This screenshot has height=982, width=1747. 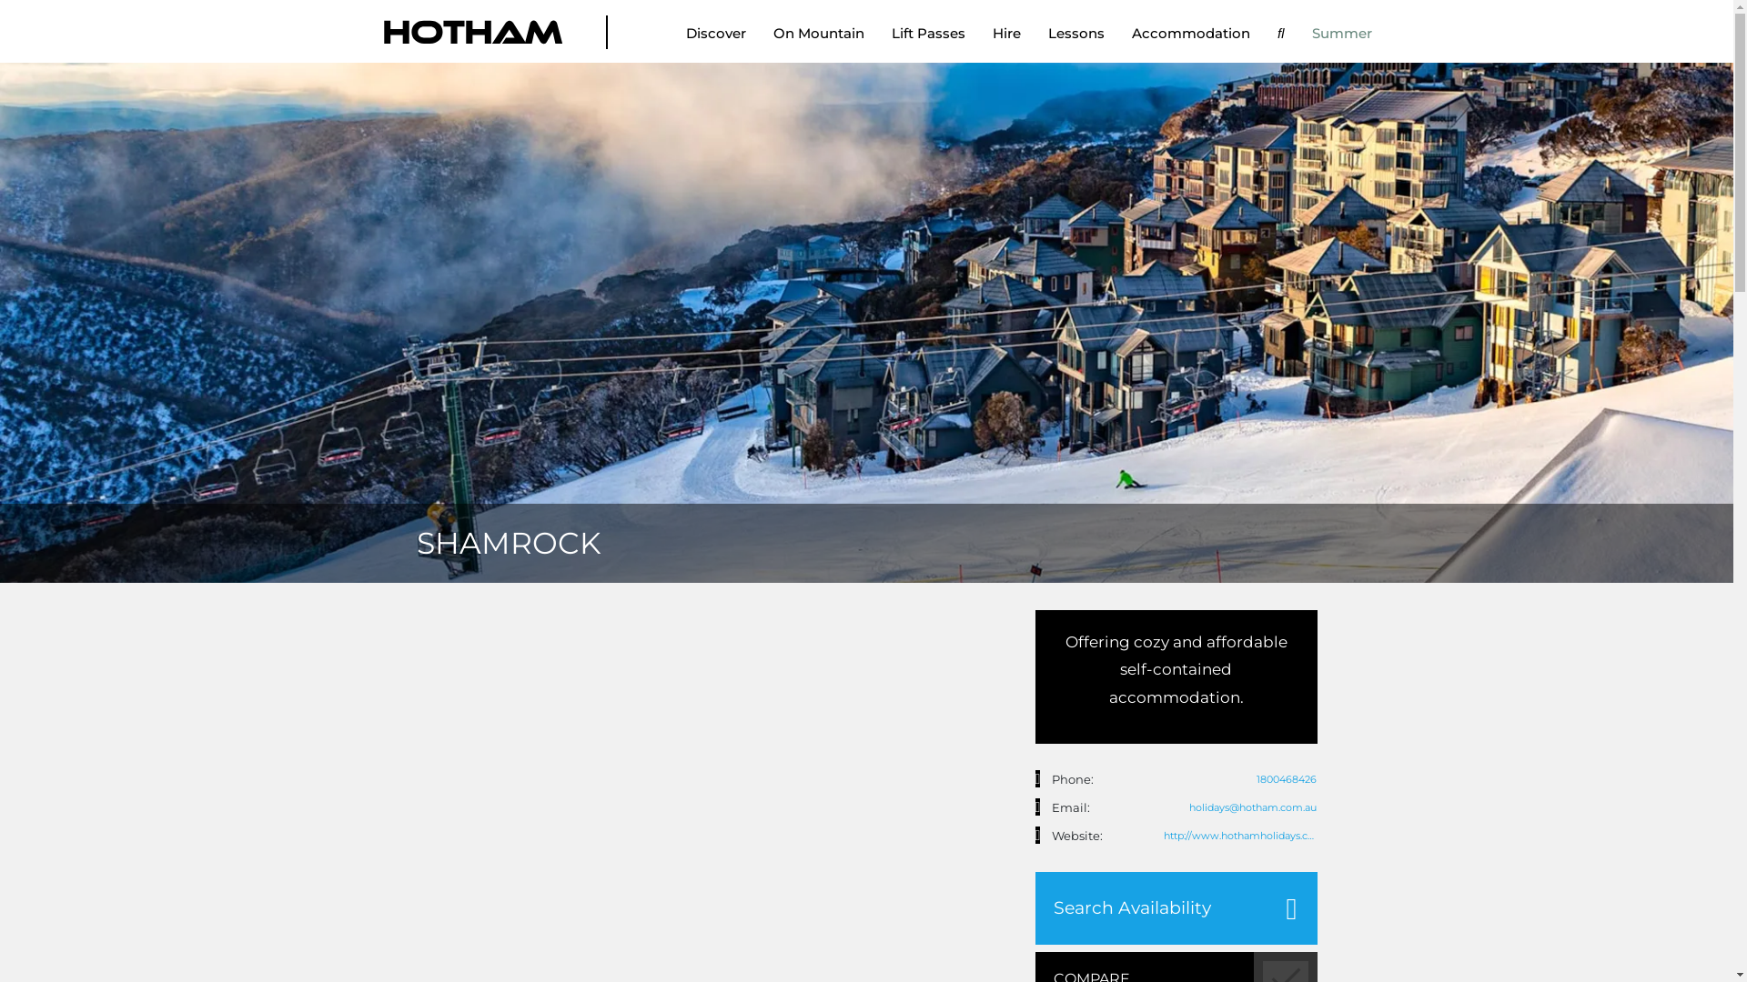 What do you see at coordinates (1038, 835) in the screenshot?
I see `http://www.hothamholidays.com.au/` at bounding box center [1038, 835].